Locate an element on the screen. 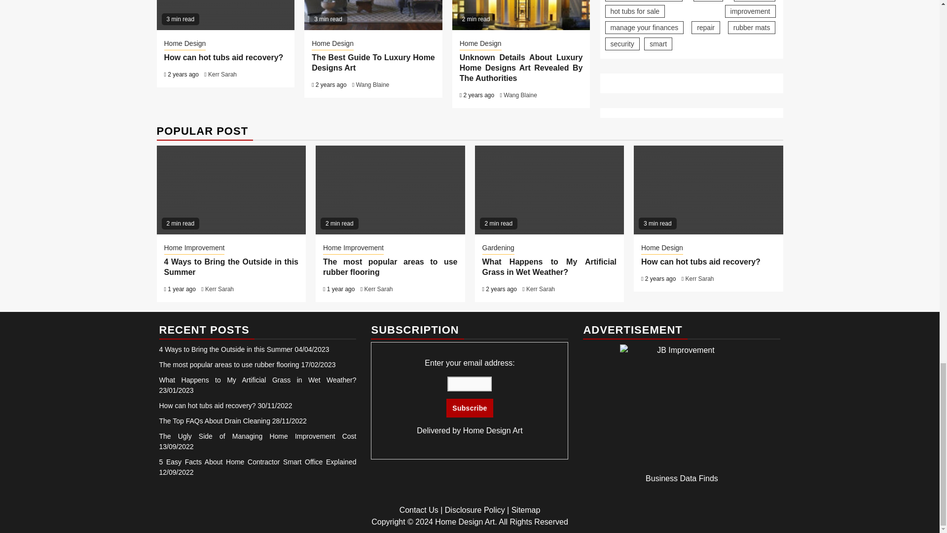 This screenshot has width=947, height=533. The Best Guide To Luxury Home Designs Art is located at coordinates (373, 15).